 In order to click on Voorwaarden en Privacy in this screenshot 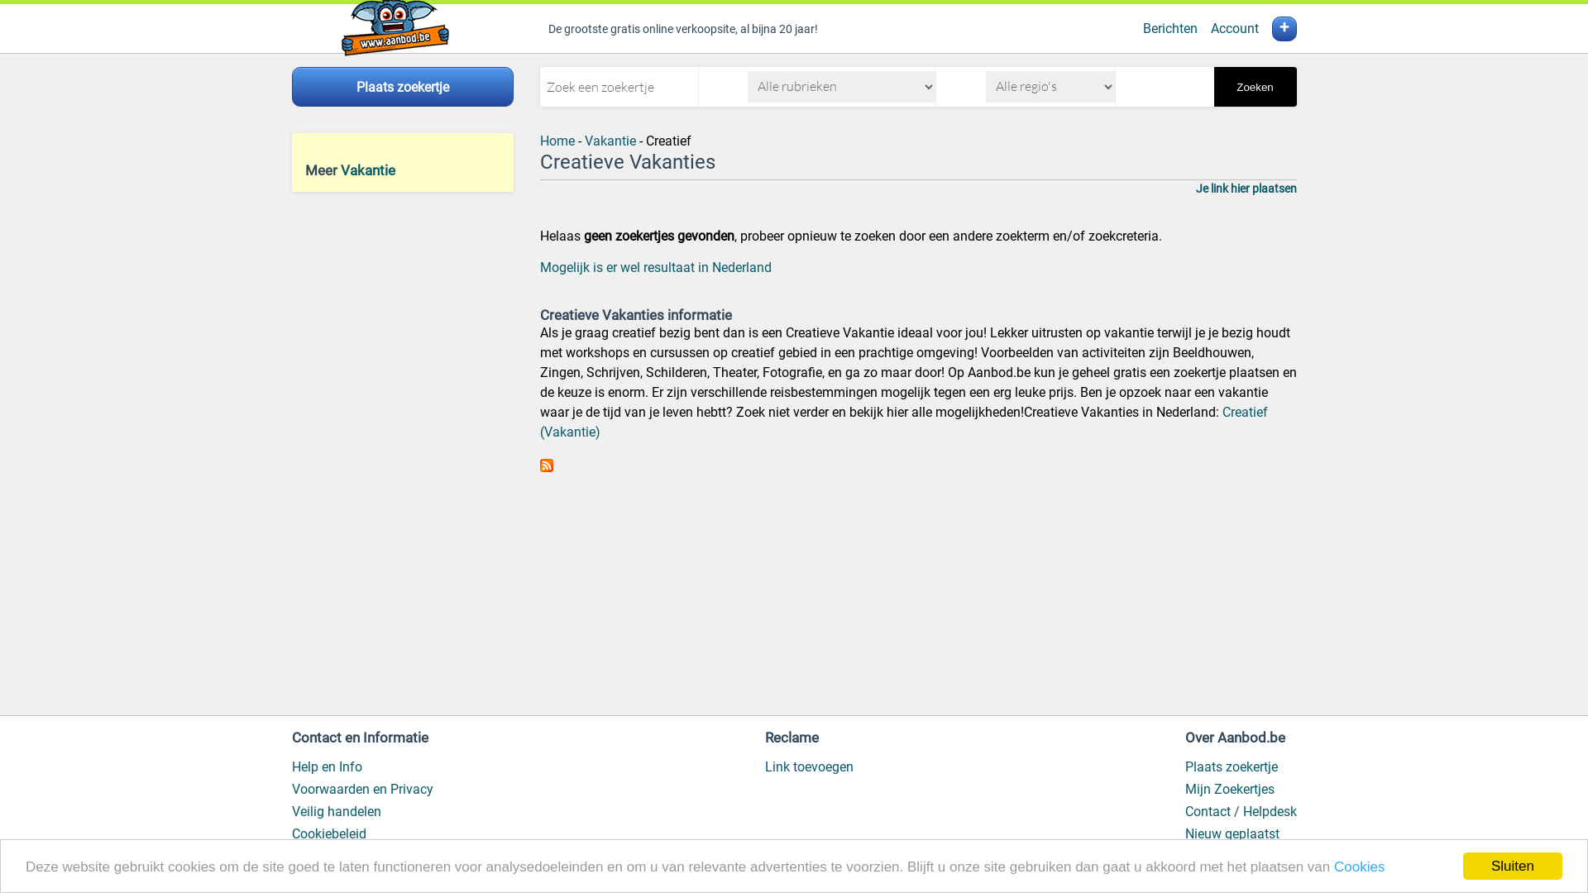, I will do `click(362, 789)`.